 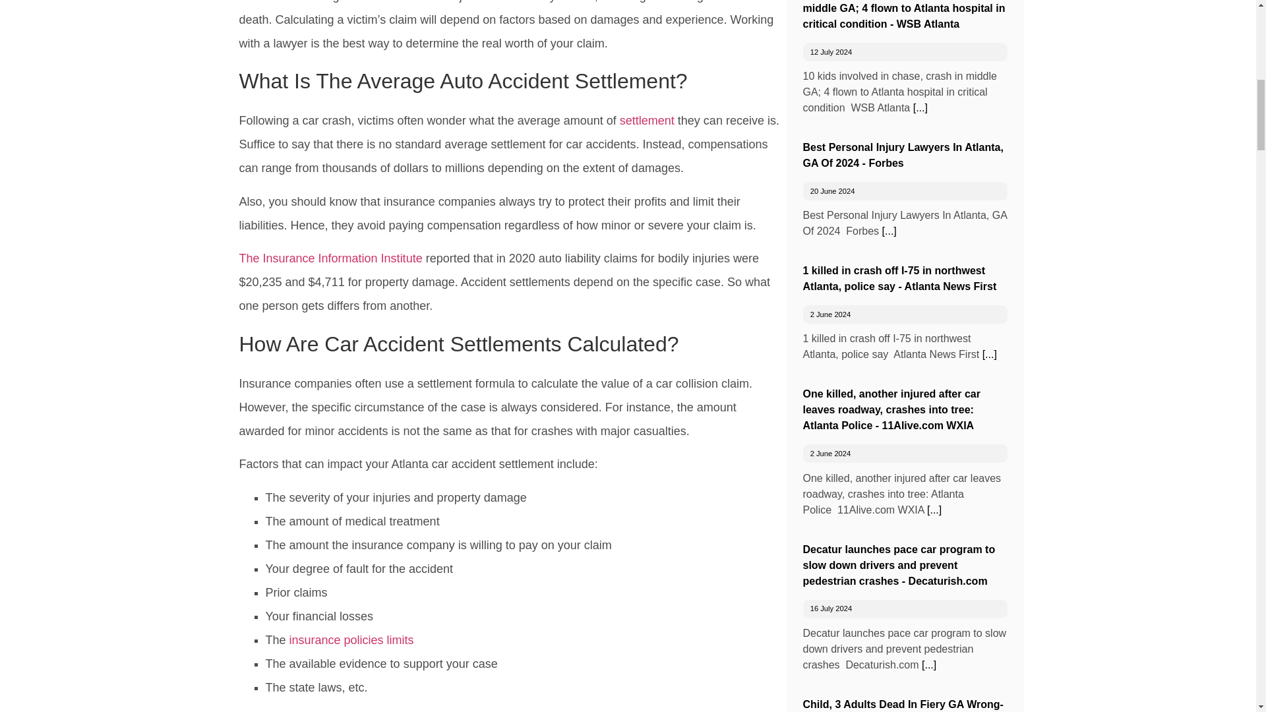 What do you see at coordinates (889, 231) in the screenshot?
I see `Read more` at bounding box center [889, 231].